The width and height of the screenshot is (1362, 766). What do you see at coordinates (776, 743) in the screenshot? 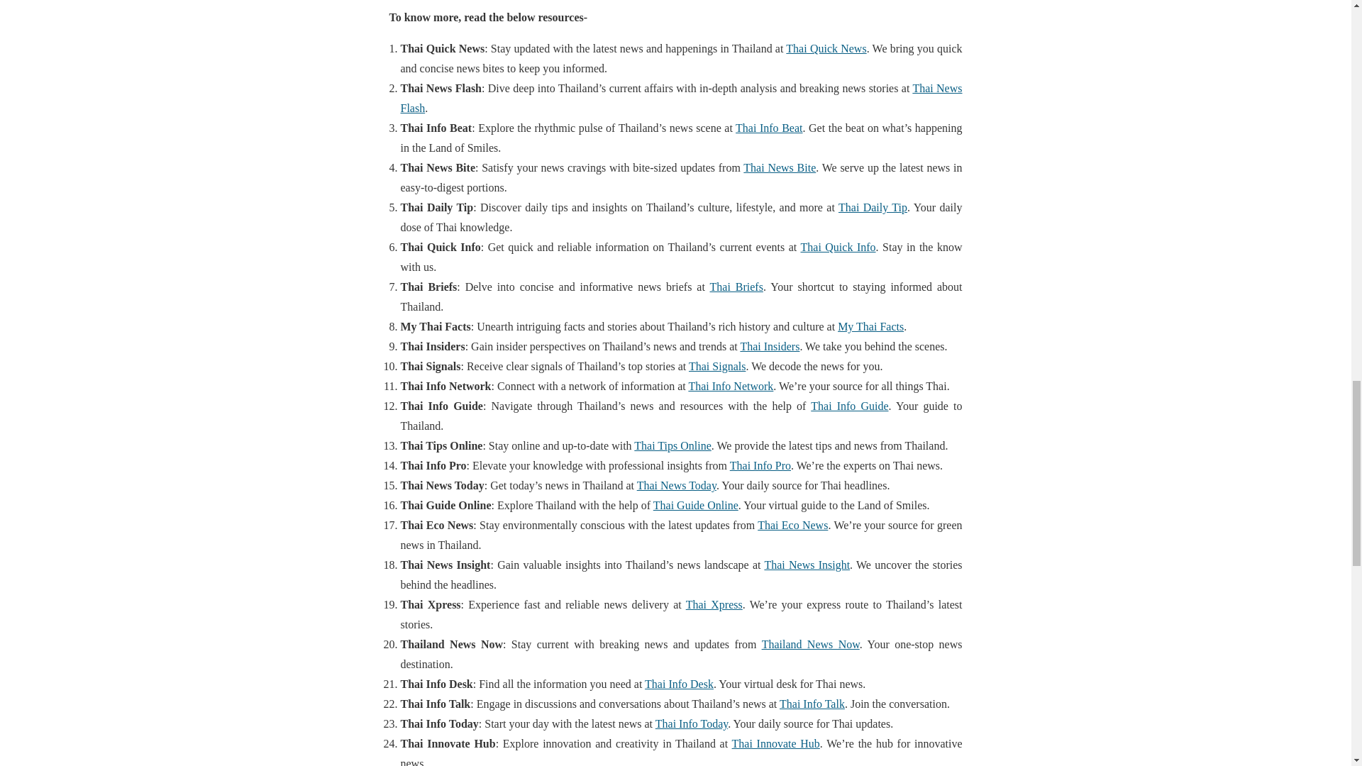
I see `Thai Innovate Hub` at bounding box center [776, 743].